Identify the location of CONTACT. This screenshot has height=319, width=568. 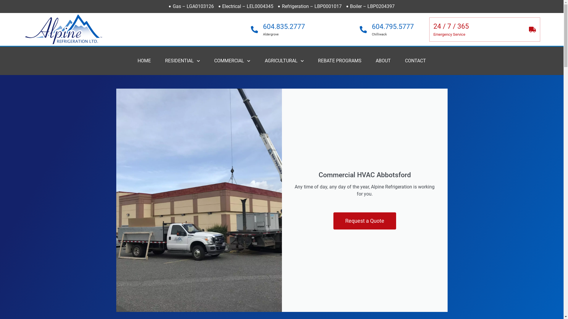
(415, 61).